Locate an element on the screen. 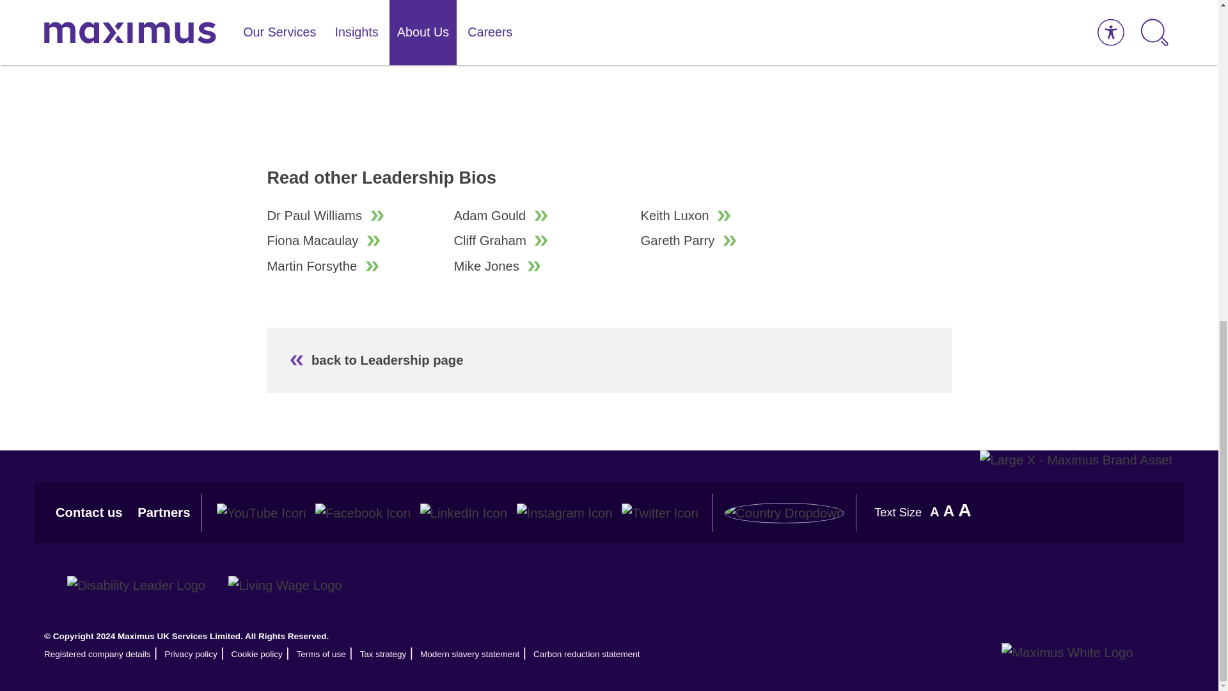 The width and height of the screenshot is (1228, 691). Fiona Macaulay is located at coordinates (354, 240).